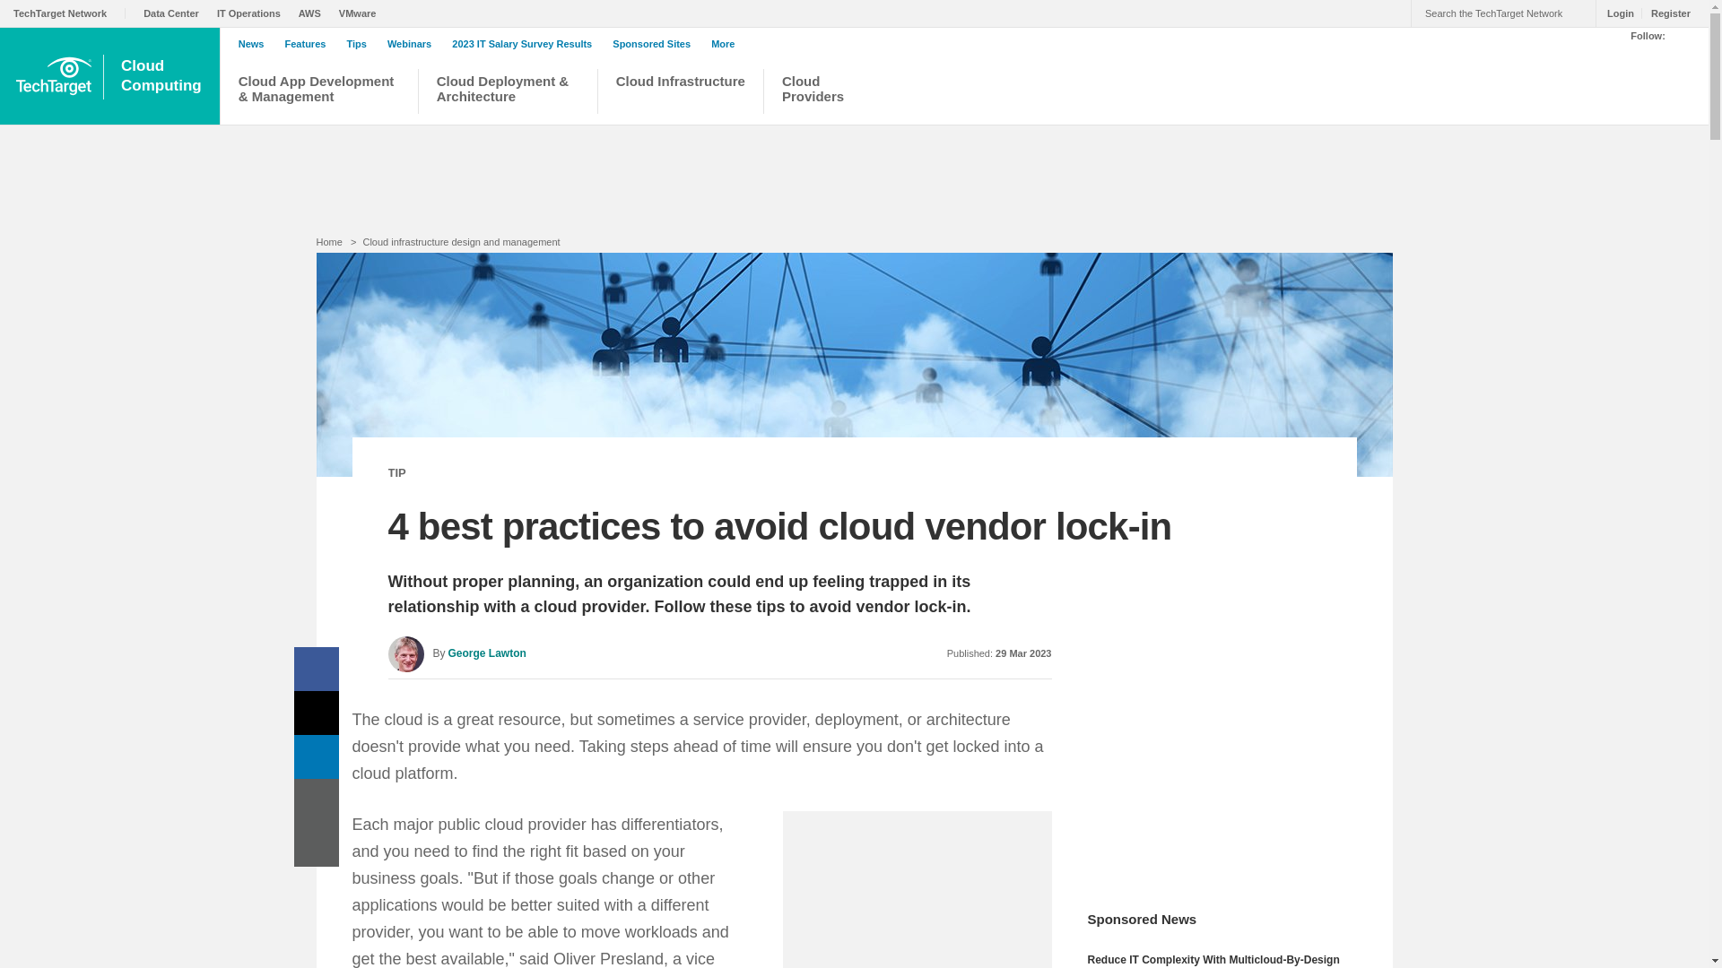 The image size is (1722, 968). I want to click on Home, so click(328, 242).